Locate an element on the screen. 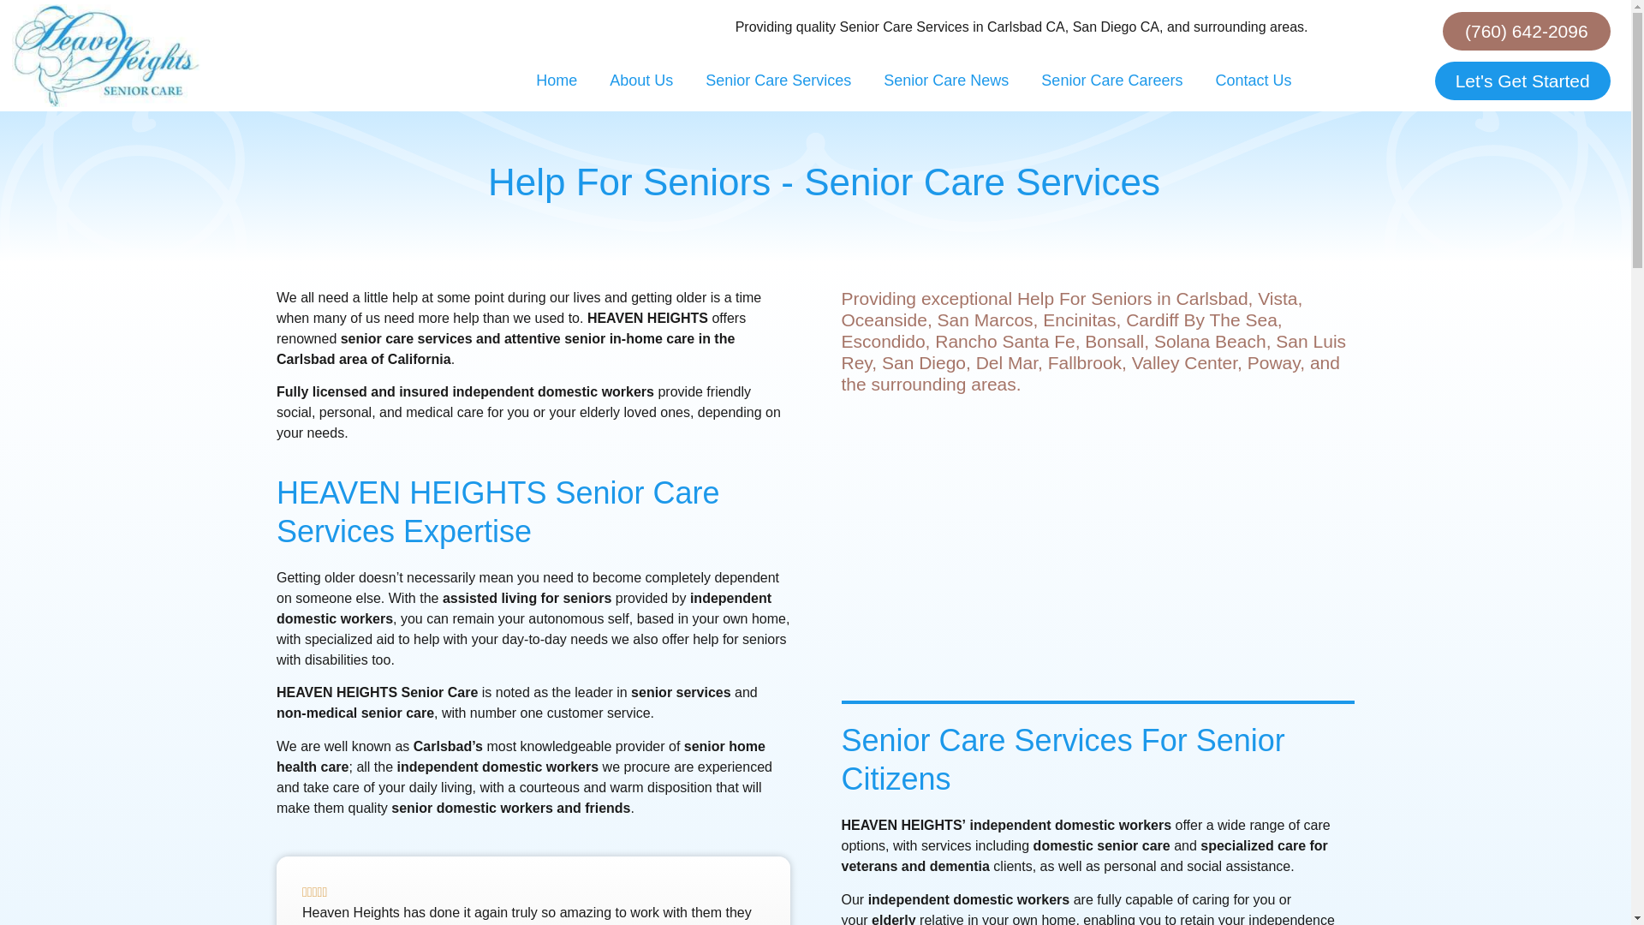 This screenshot has width=1644, height=925. Contact Us is located at coordinates (1252, 80).